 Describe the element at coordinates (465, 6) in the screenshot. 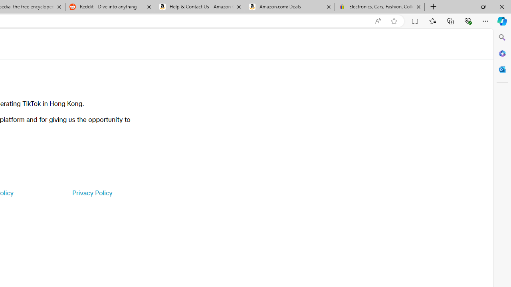

I see `Minimize` at that location.